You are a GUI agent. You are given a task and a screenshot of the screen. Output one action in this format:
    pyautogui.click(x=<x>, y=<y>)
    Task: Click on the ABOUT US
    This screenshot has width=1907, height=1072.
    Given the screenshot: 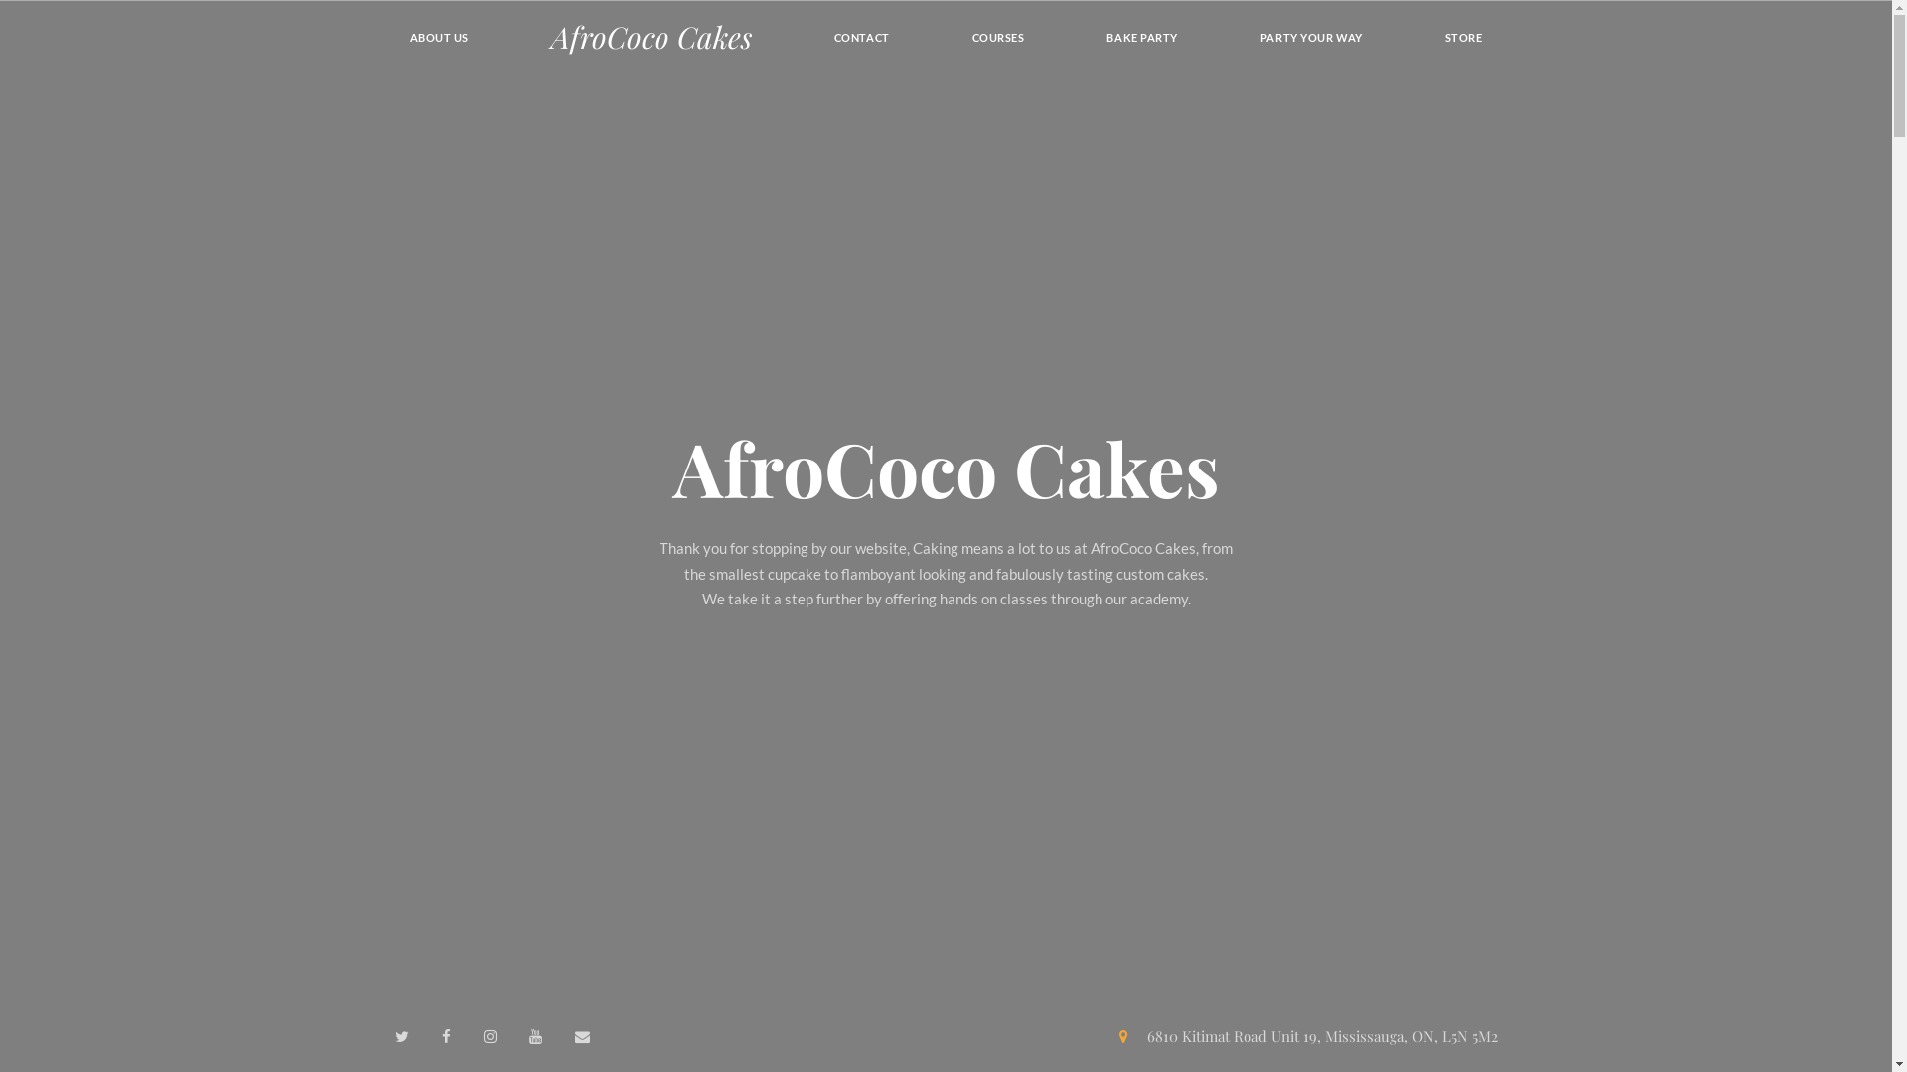 What is the action you would take?
    pyautogui.click(x=440, y=37)
    